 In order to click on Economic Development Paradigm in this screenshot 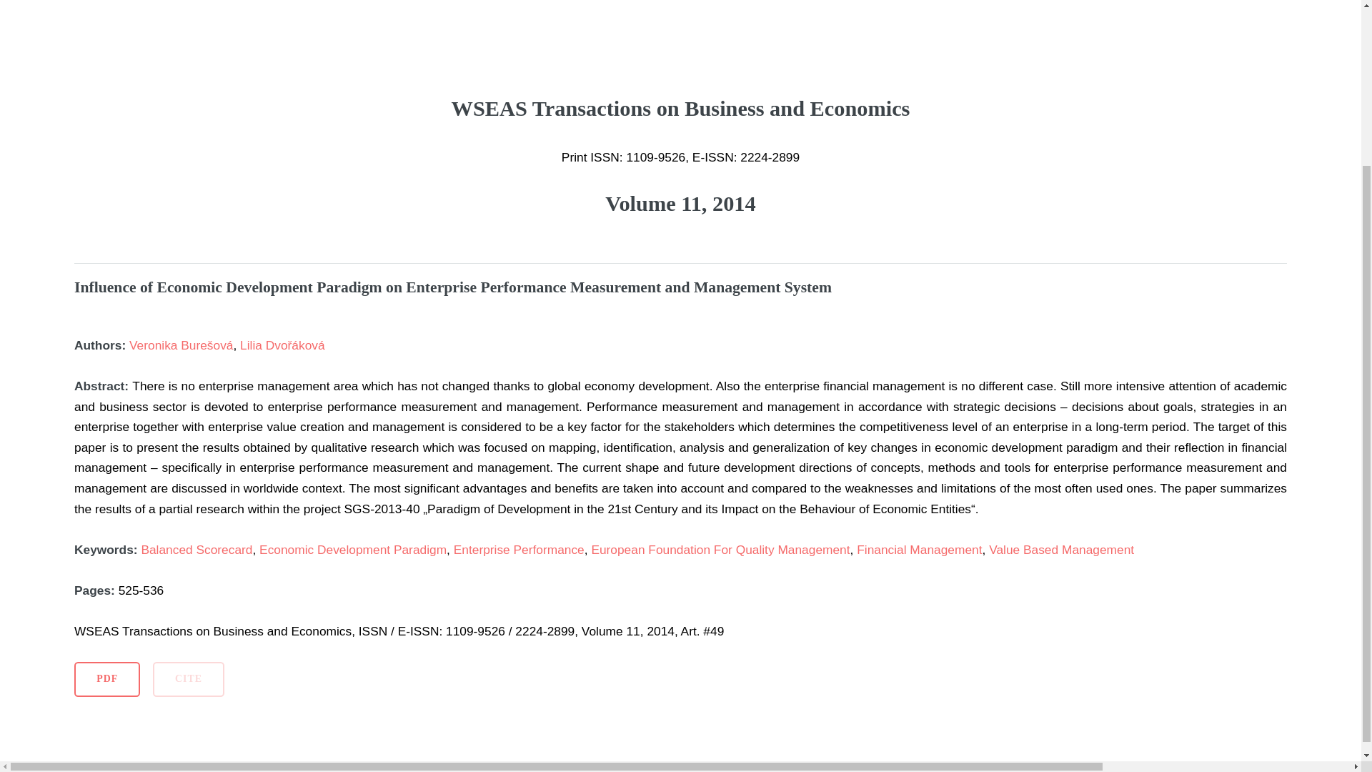, I will do `click(353, 549)`.